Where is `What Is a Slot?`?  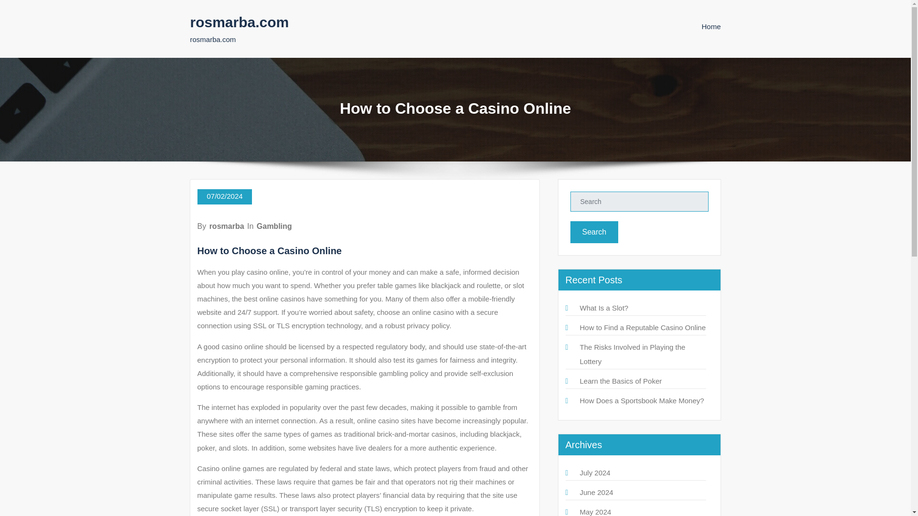 What Is a Slot? is located at coordinates (603, 308).